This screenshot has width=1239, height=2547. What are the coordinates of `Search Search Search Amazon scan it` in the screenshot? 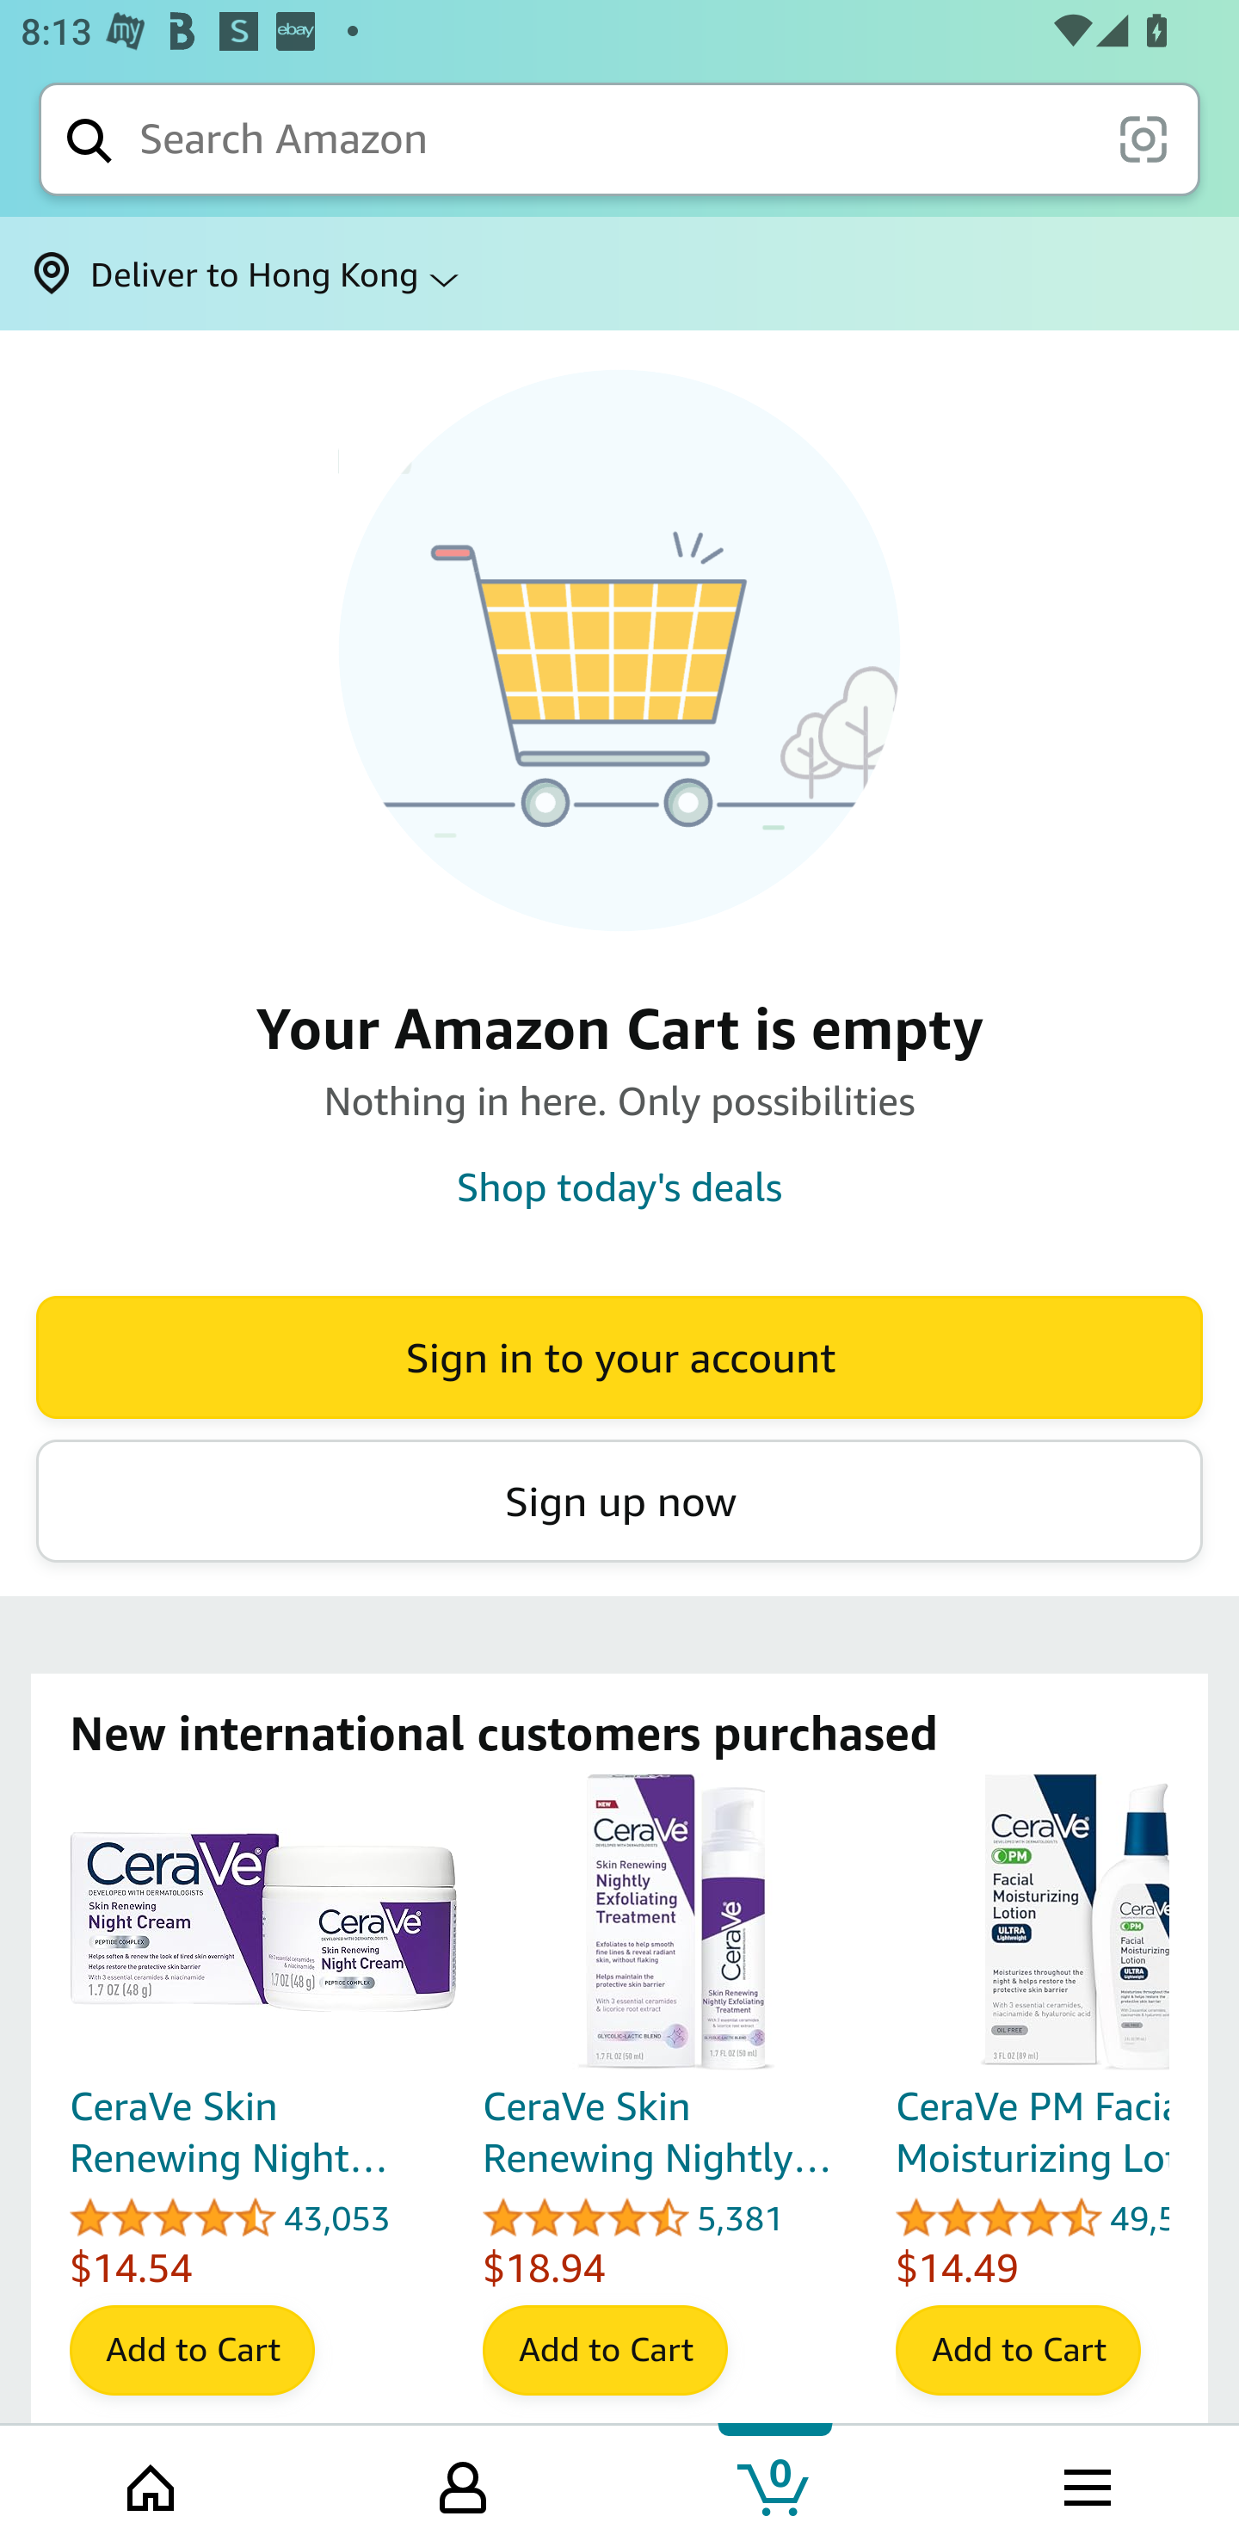 It's located at (619, 139).